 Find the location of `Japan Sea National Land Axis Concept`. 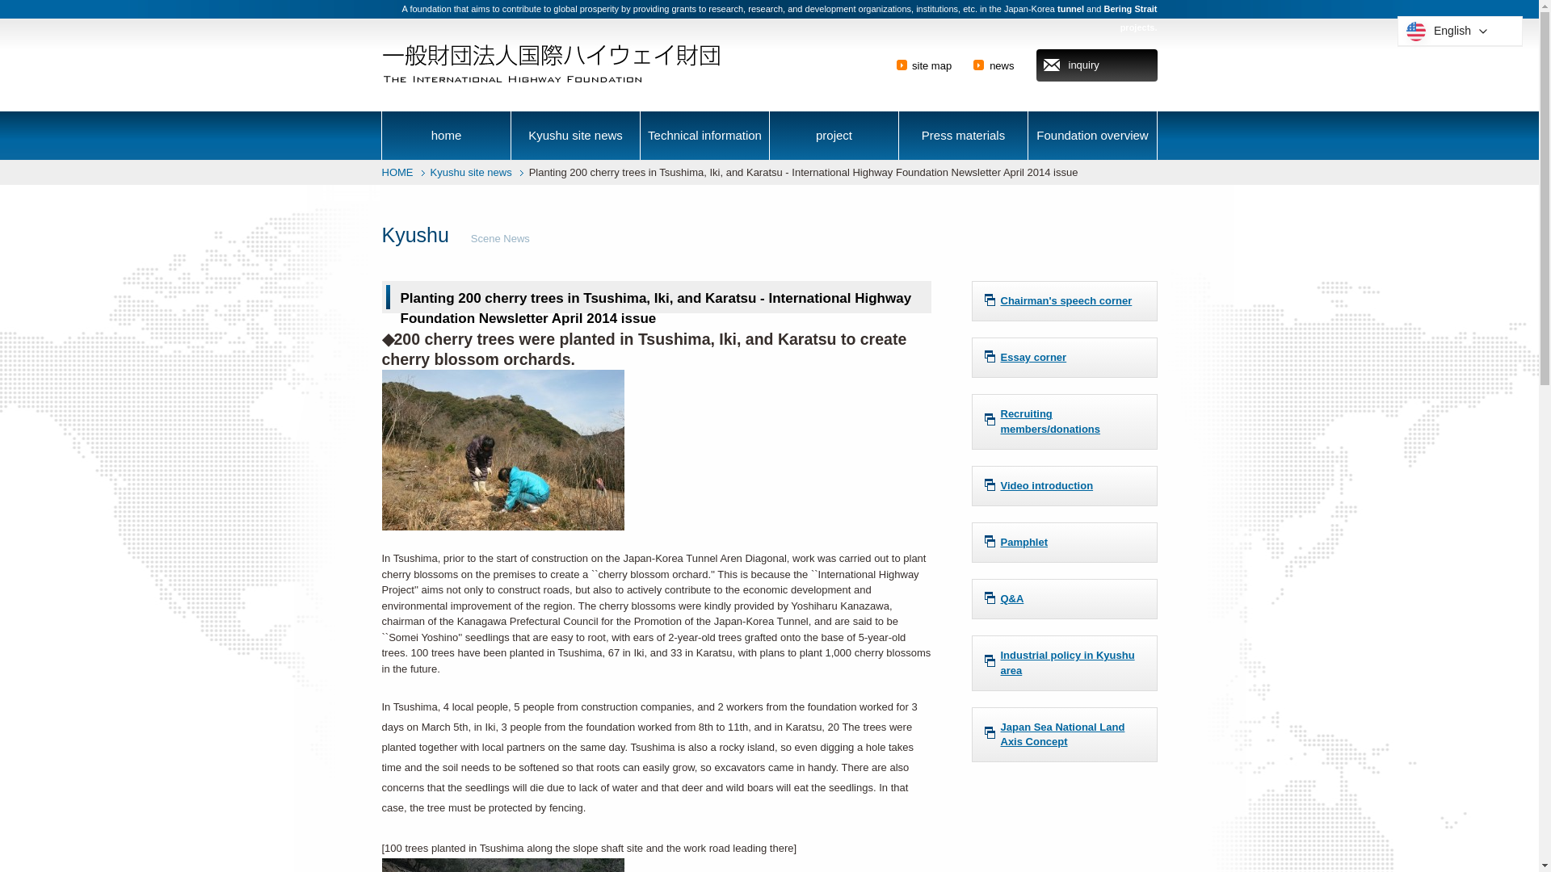

Japan Sea National Land Axis Concept is located at coordinates (1063, 734).